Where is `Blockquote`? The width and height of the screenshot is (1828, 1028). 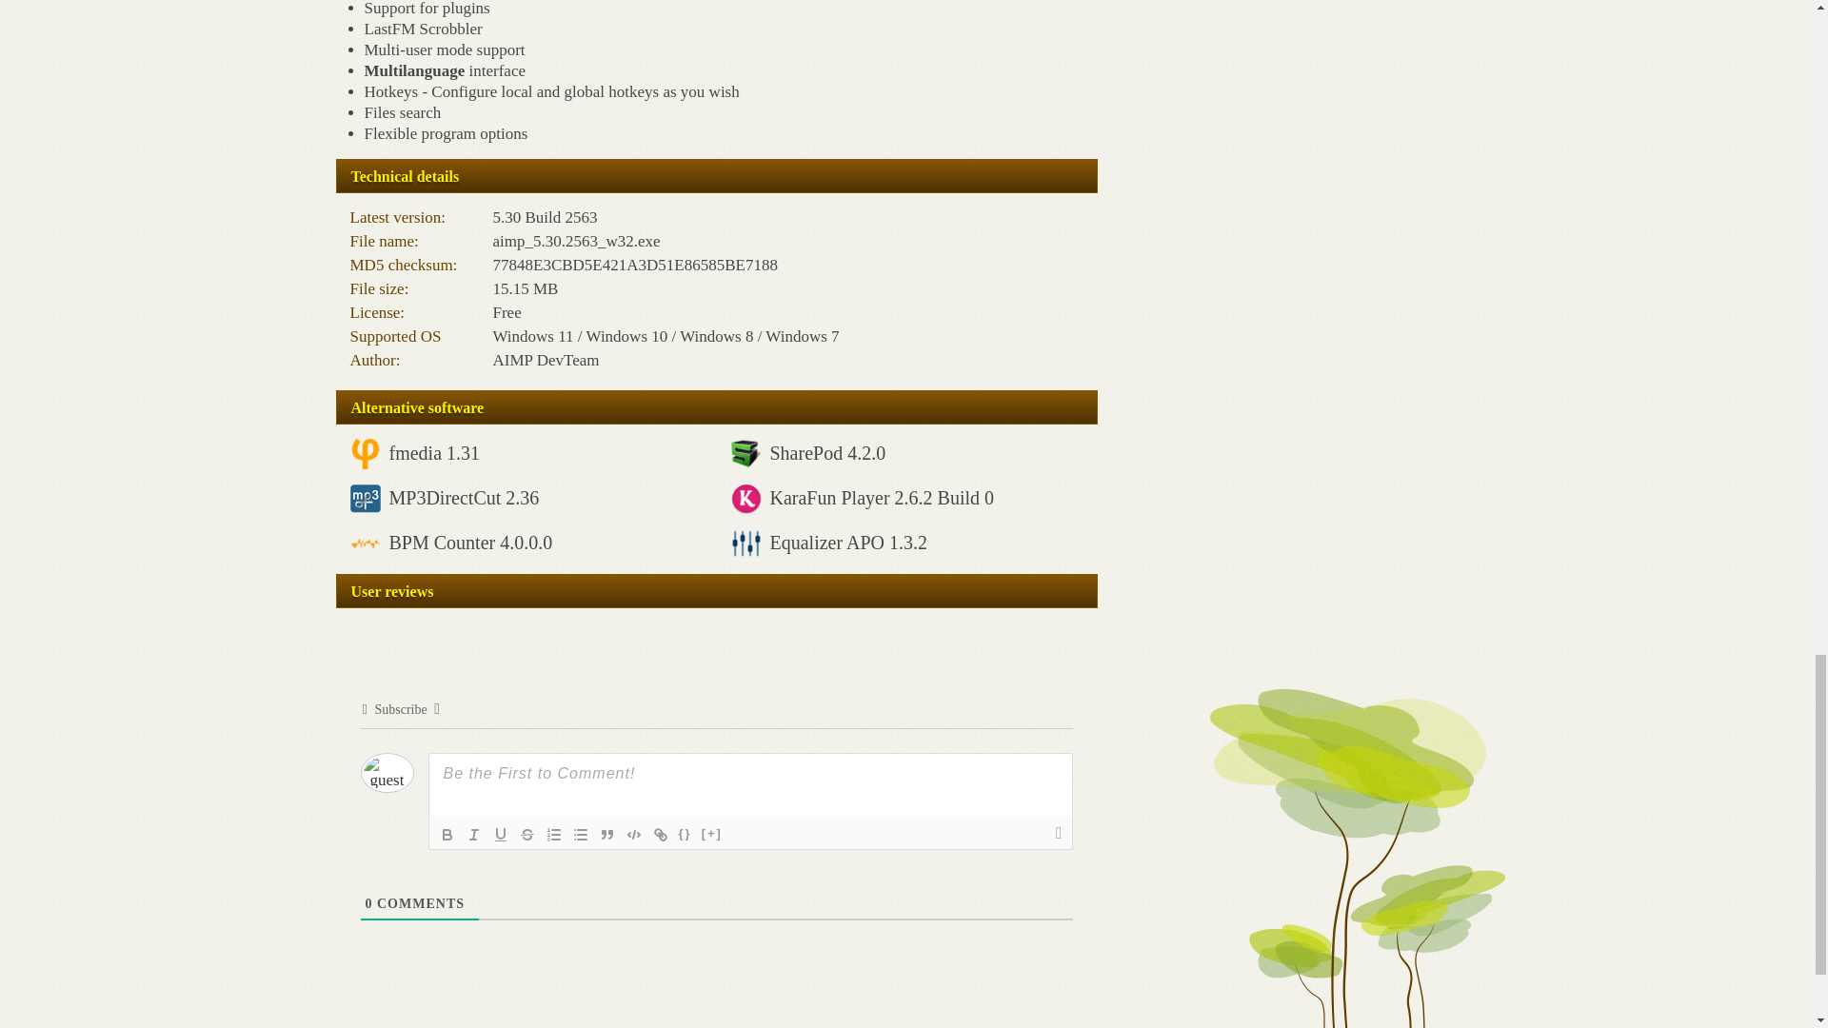
Blockquote is located at coordinates (607, 834).